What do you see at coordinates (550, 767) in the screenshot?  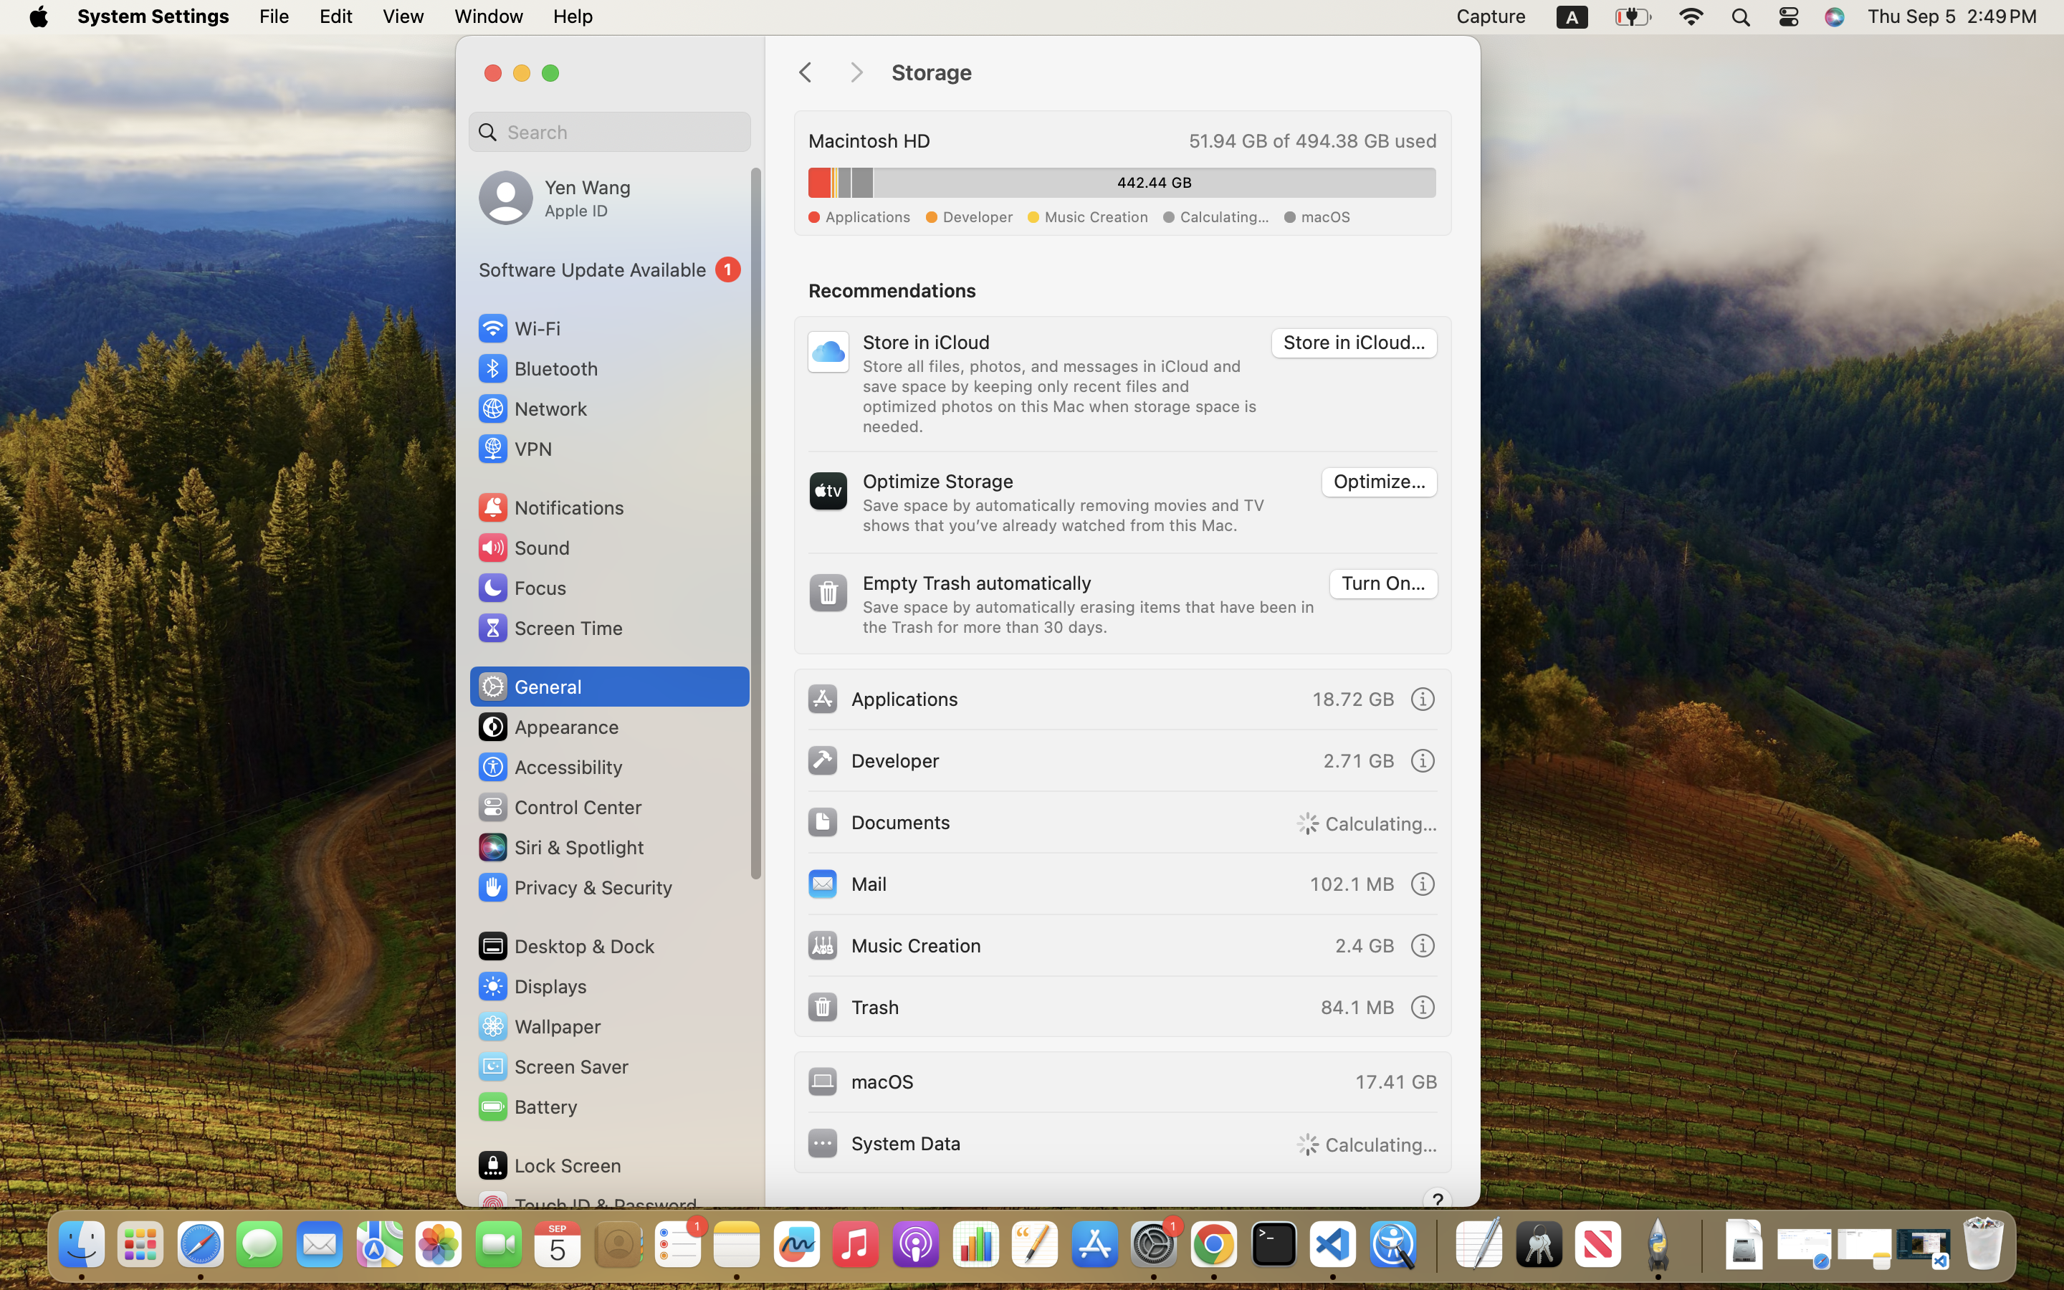 I see `Accessibility` at bounding box center [550, 767].